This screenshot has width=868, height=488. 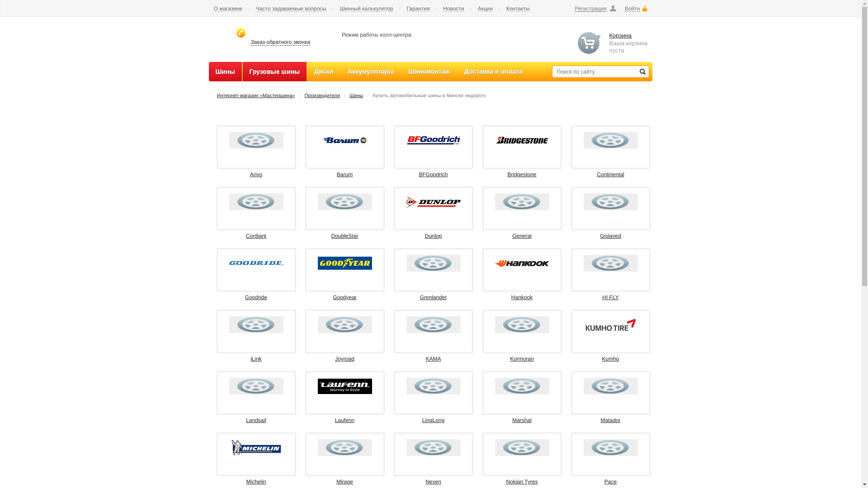 What do you see at coordinates (522, 324) in the screenshot?
I see `Kormoran` at bounding box center [522, 324].